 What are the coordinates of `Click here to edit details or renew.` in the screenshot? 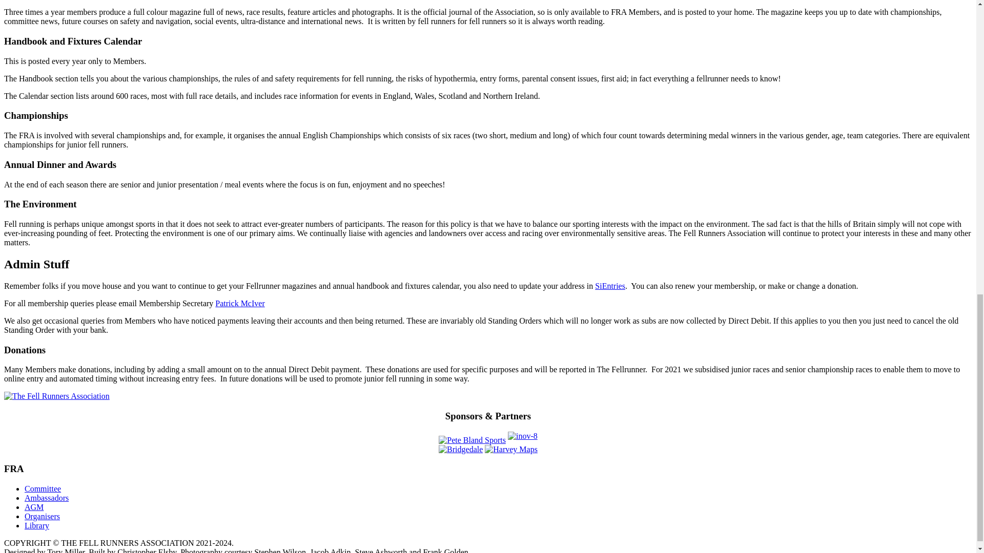 It's located at (610, 286).